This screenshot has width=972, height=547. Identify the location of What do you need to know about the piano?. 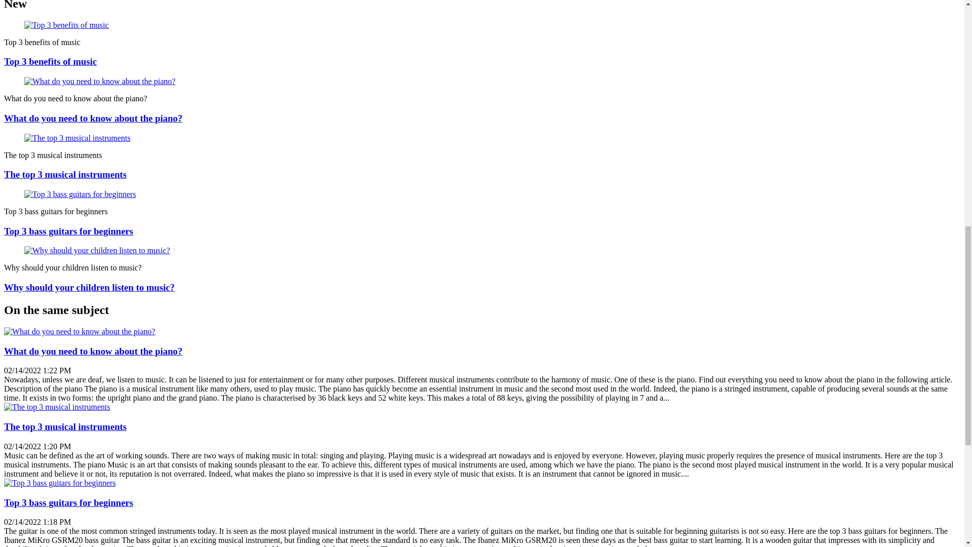
(93, 351).